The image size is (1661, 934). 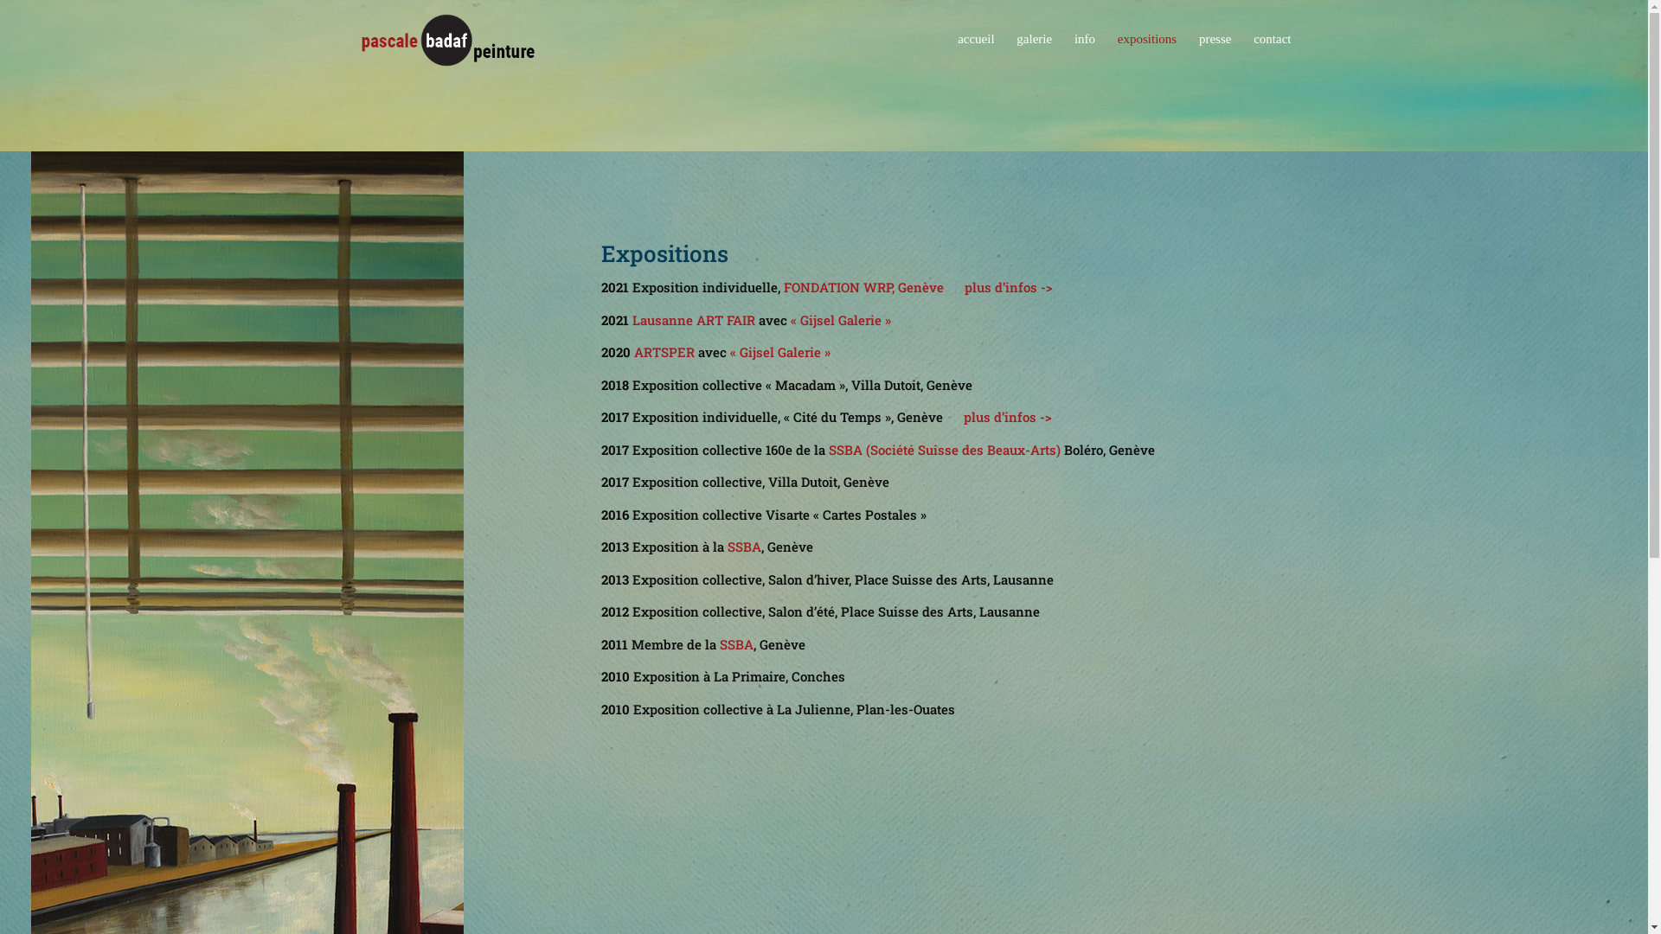 What do you see at coordinates (976, 55) in the screenshot?
I see `accueil` at bounding box center [976, 55].